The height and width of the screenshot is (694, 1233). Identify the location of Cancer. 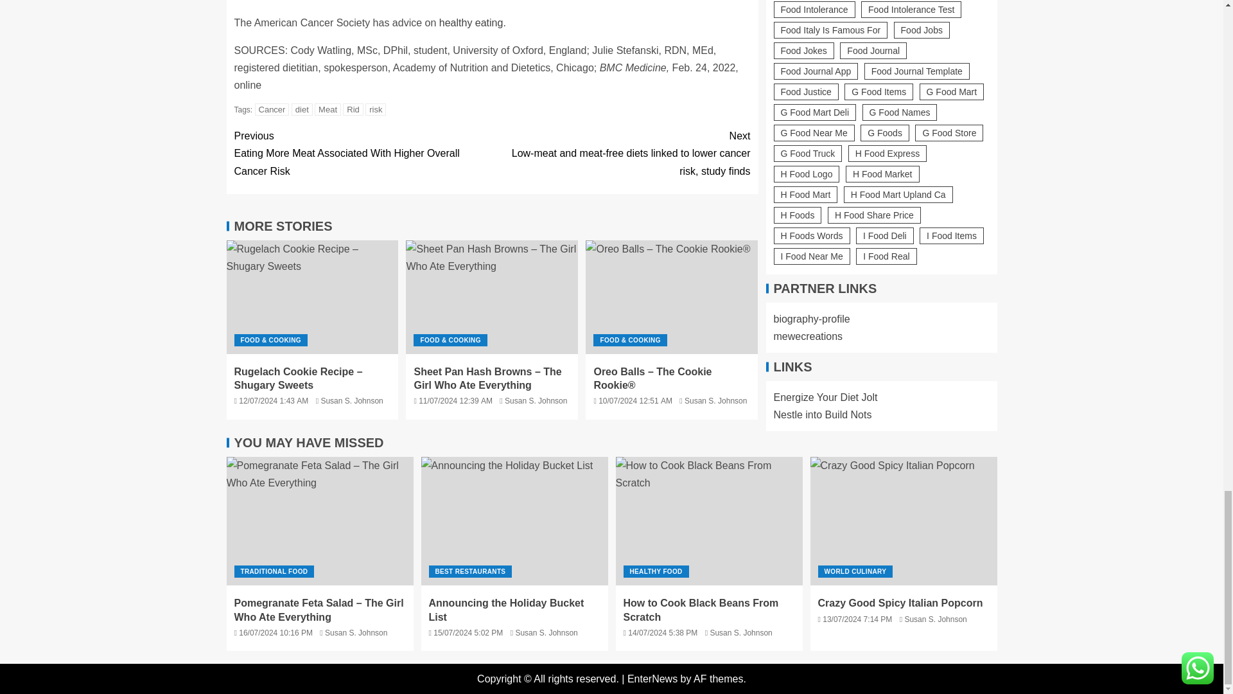
(272, 109).